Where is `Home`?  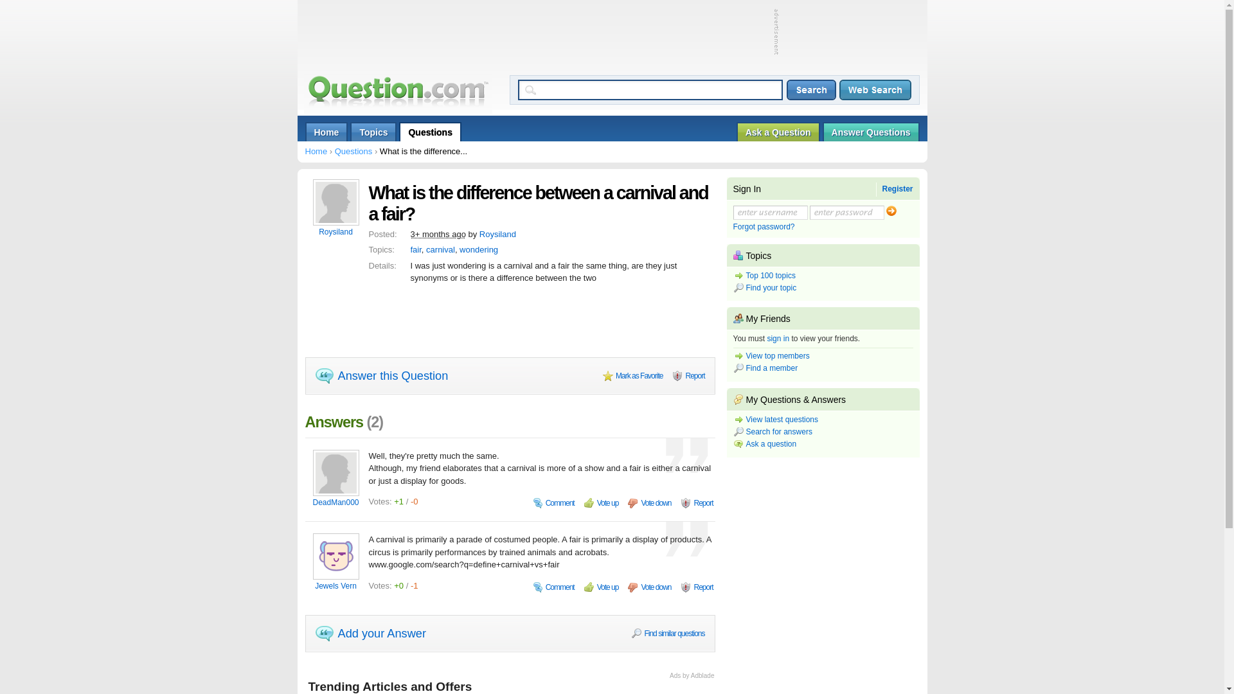
Home is located at coordinates (326, 132).